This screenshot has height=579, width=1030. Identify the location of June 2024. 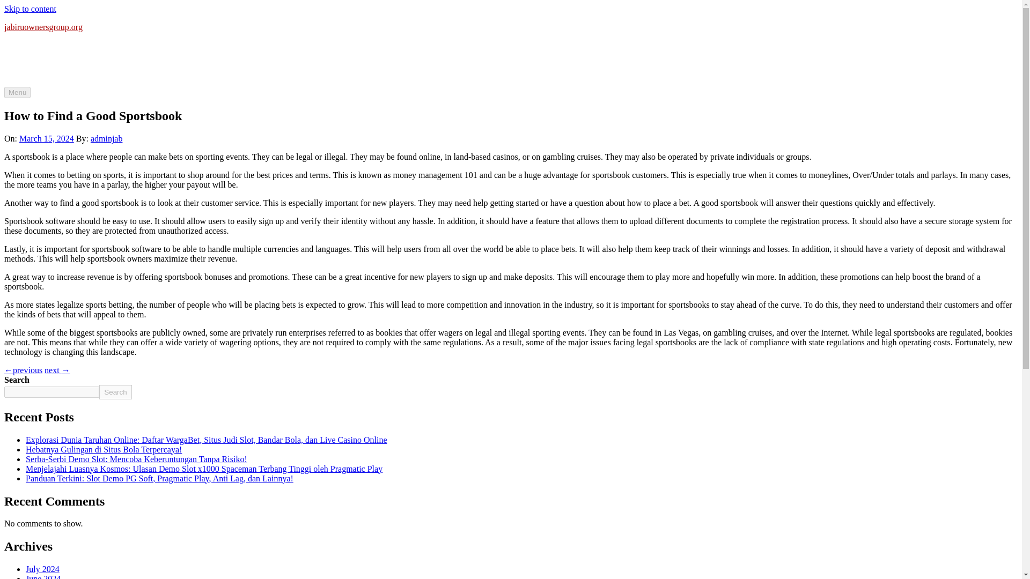
(43, 577).